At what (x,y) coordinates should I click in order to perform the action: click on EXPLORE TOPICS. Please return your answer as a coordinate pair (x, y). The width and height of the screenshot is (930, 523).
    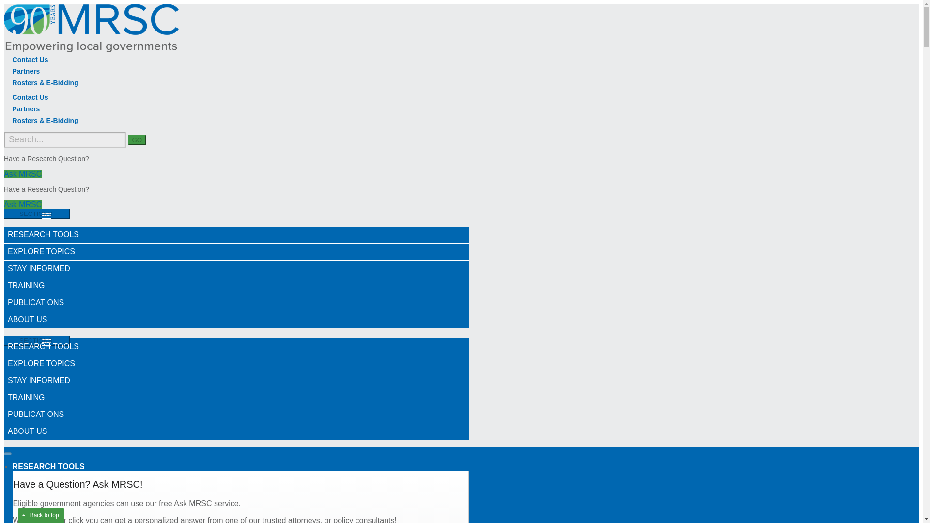
    Looking at the image, I should click on (22, 174).